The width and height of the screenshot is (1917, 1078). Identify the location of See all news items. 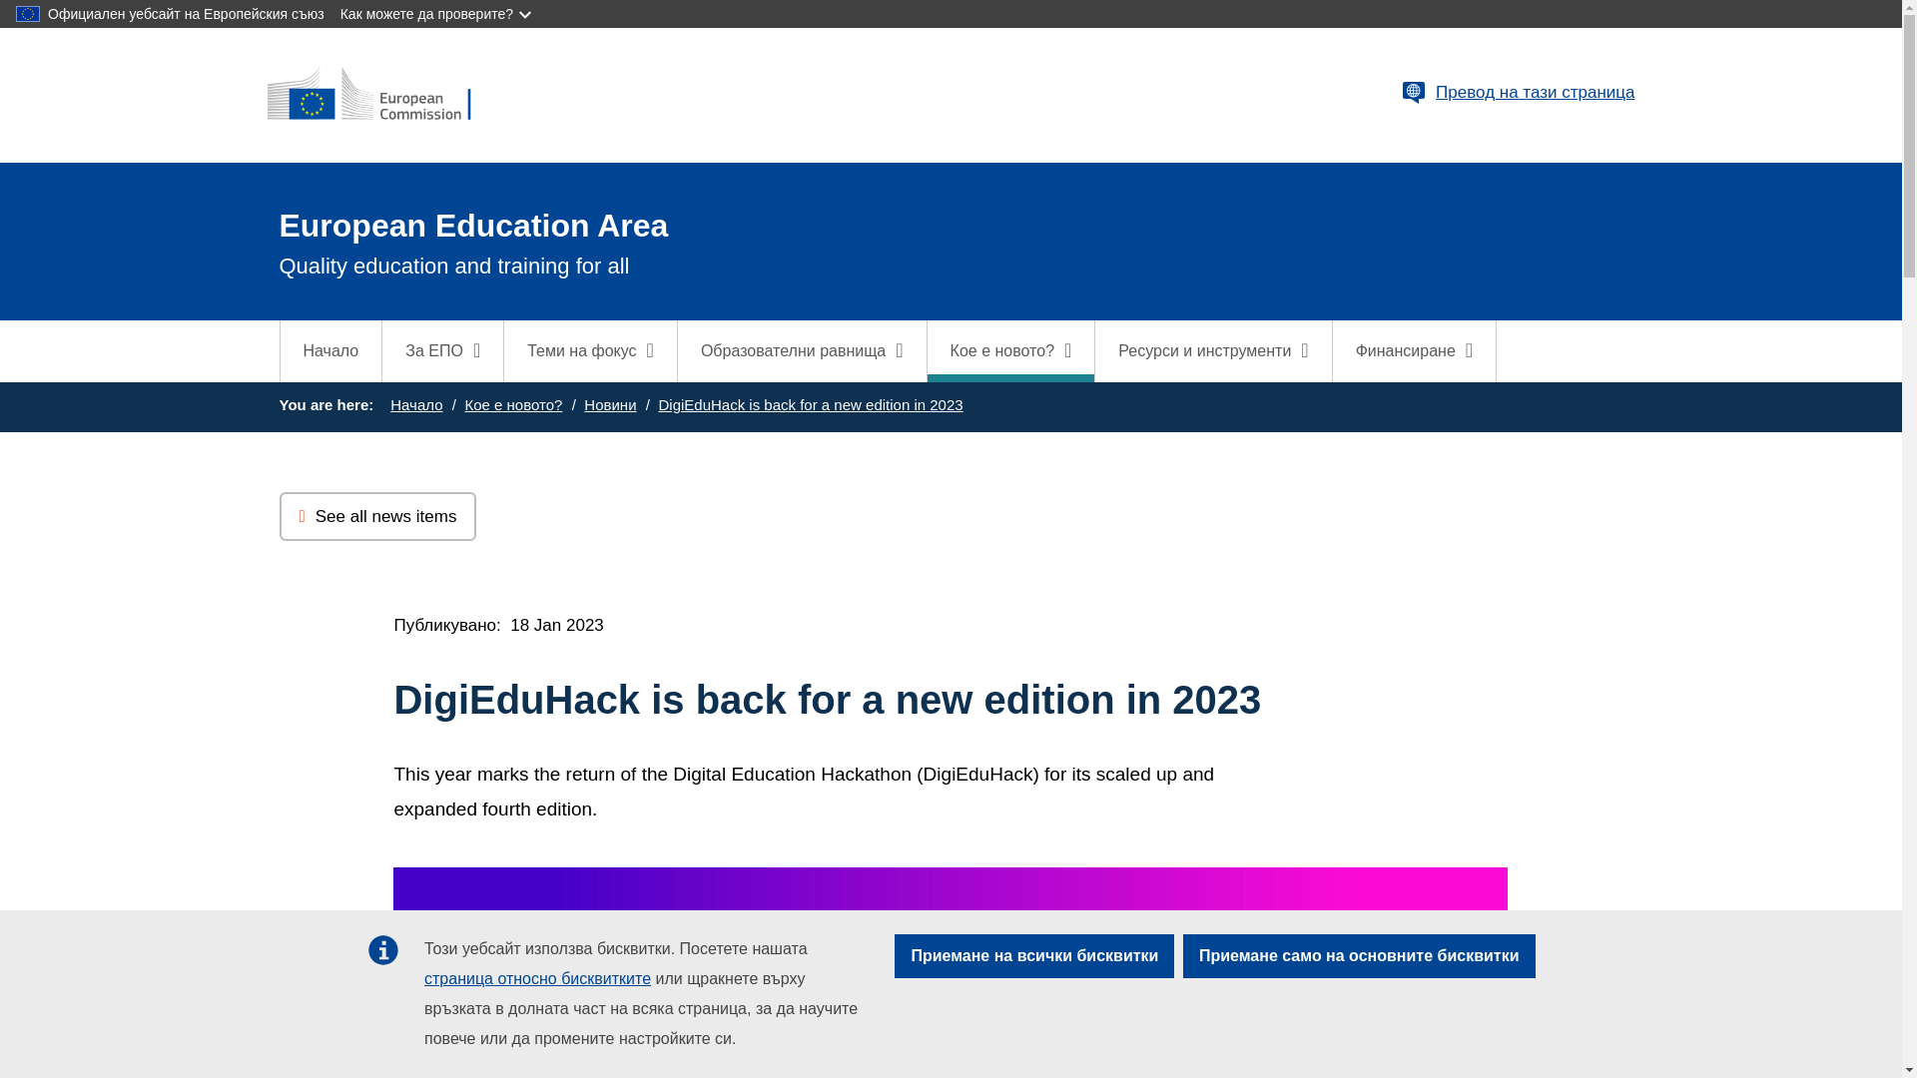
(378, 517).